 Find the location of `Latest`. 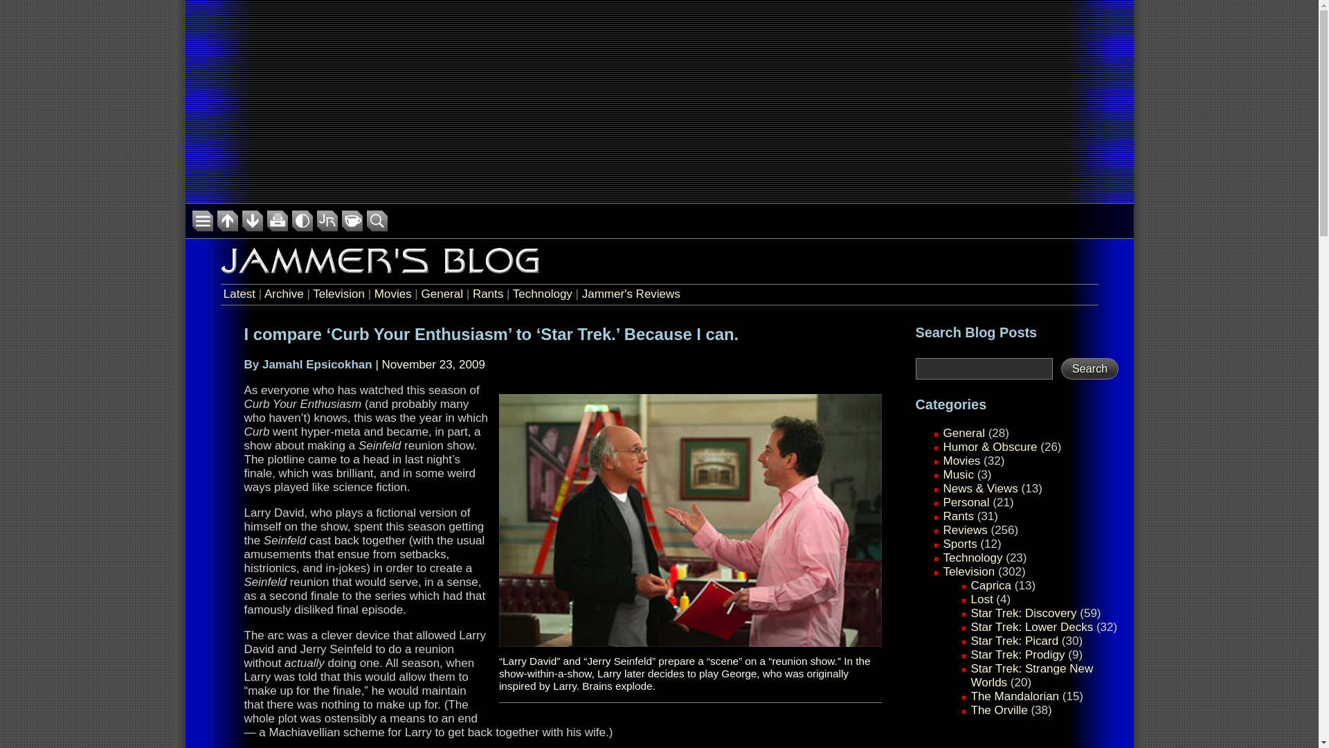

Latest is located at coordinates (239, 294).